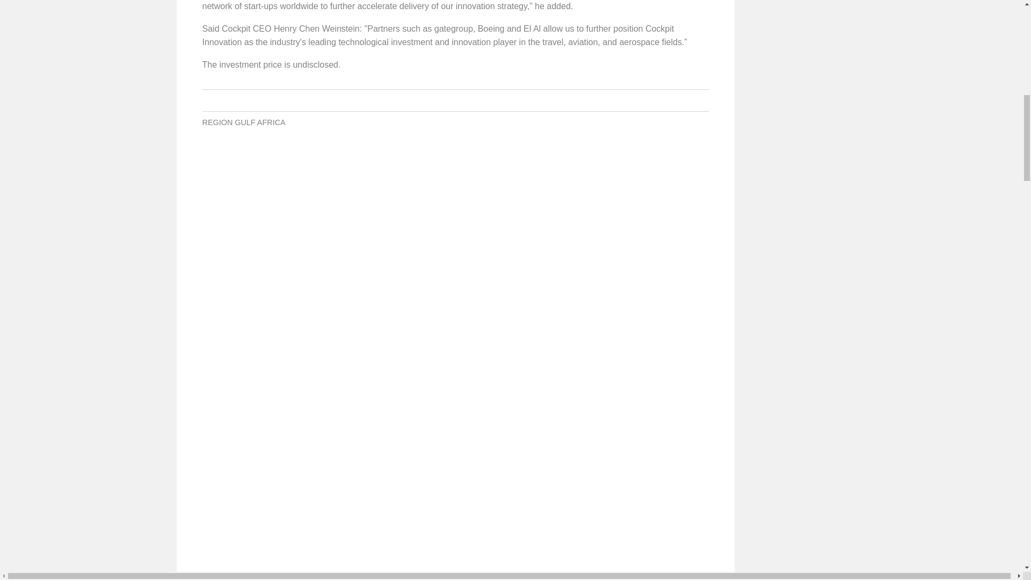 This screenshot has height=580, width=1031. I want to click on 3rd party ad content, so click(799, 46).